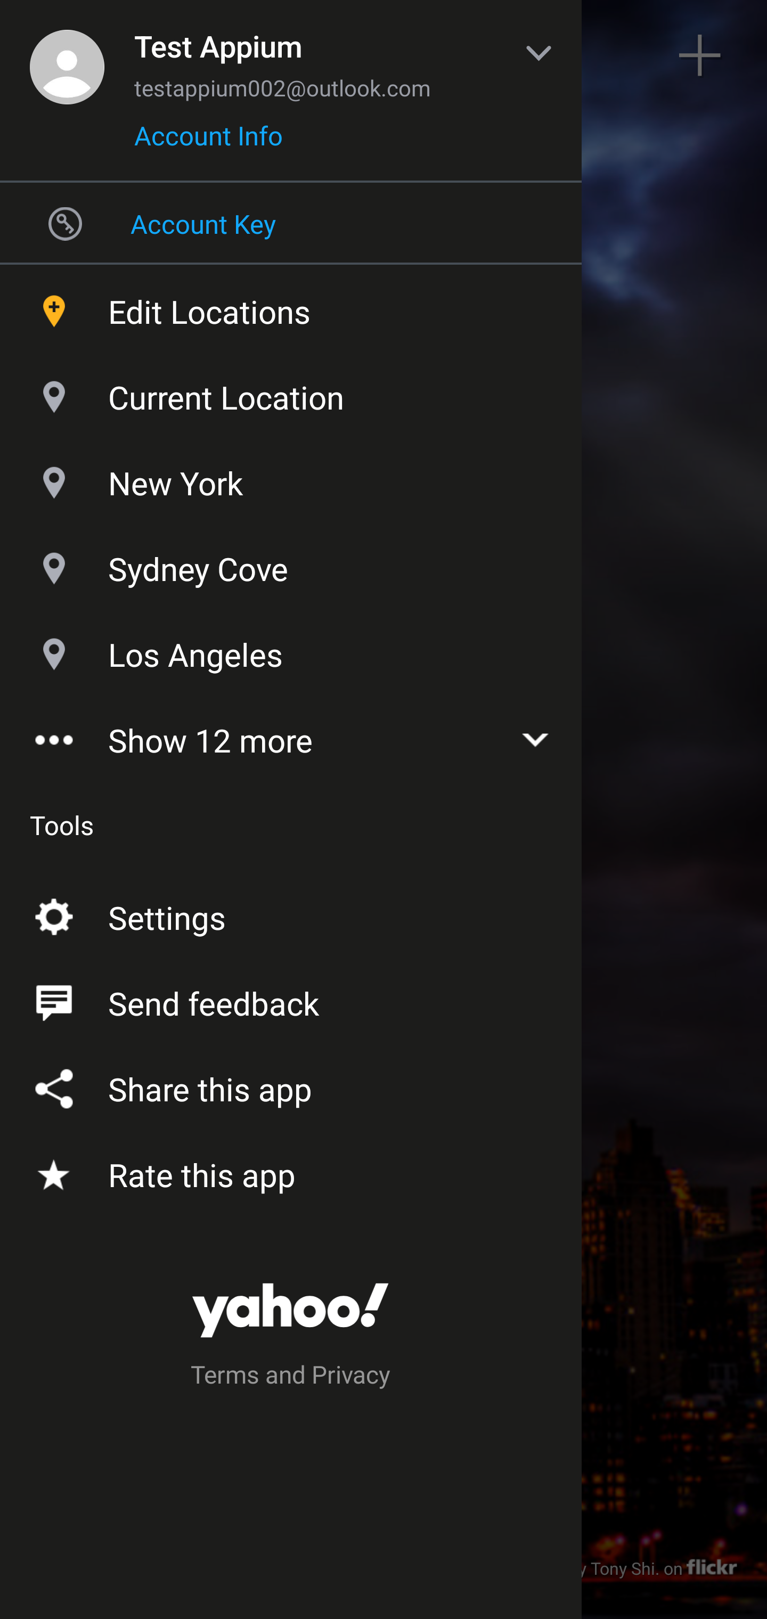  Describe the element at coordinates (291, 1377) in the screenshot. I see `Terms and Privacy Terms and privacy button` at that location.